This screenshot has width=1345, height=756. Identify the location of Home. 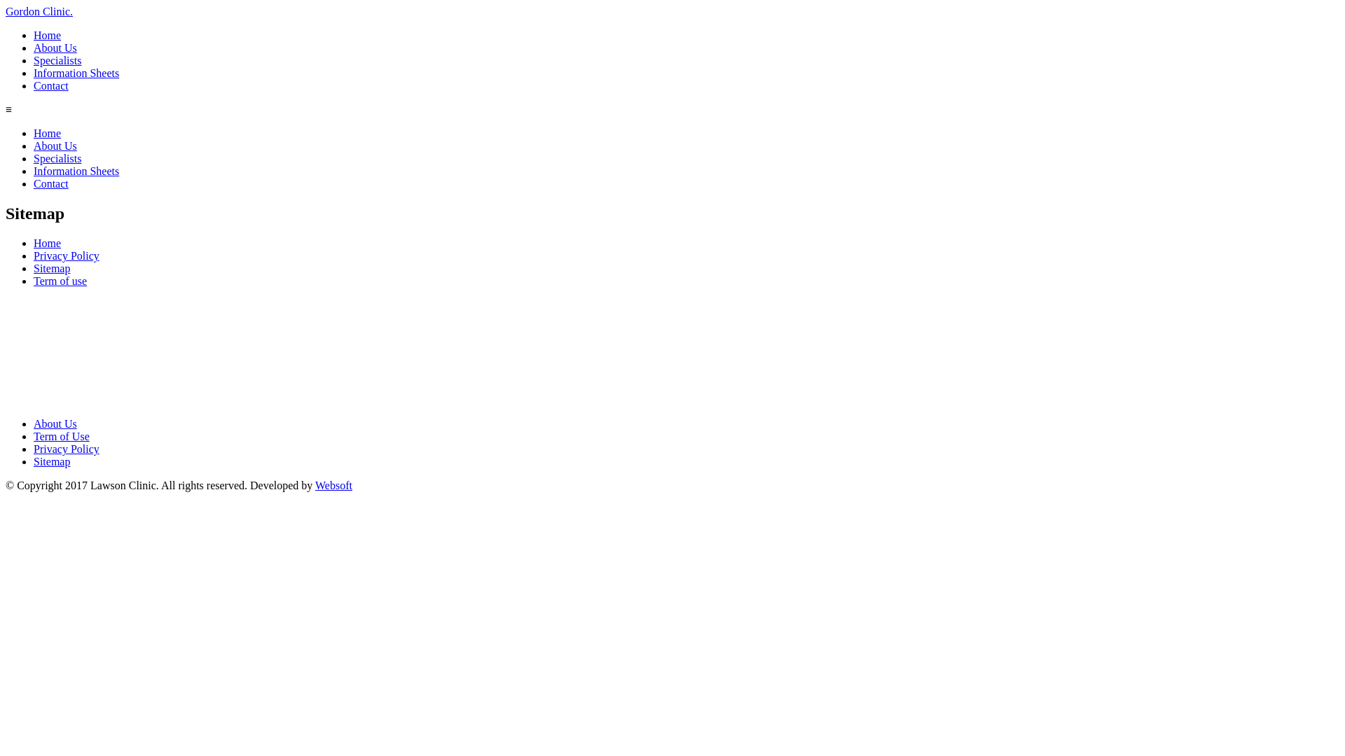
(48, 35).